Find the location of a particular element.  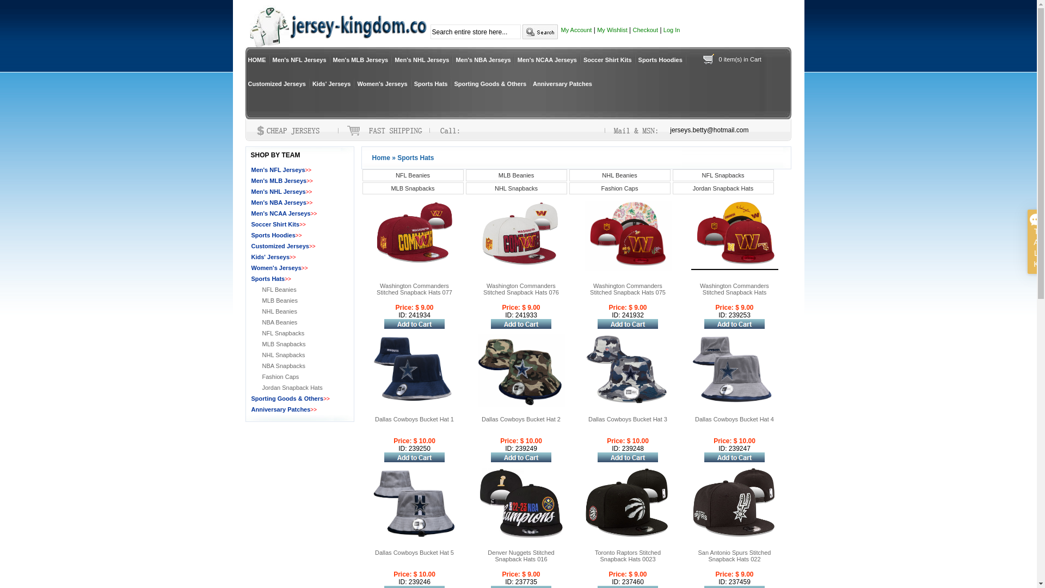

My Account is located at coordinates (576, 30).